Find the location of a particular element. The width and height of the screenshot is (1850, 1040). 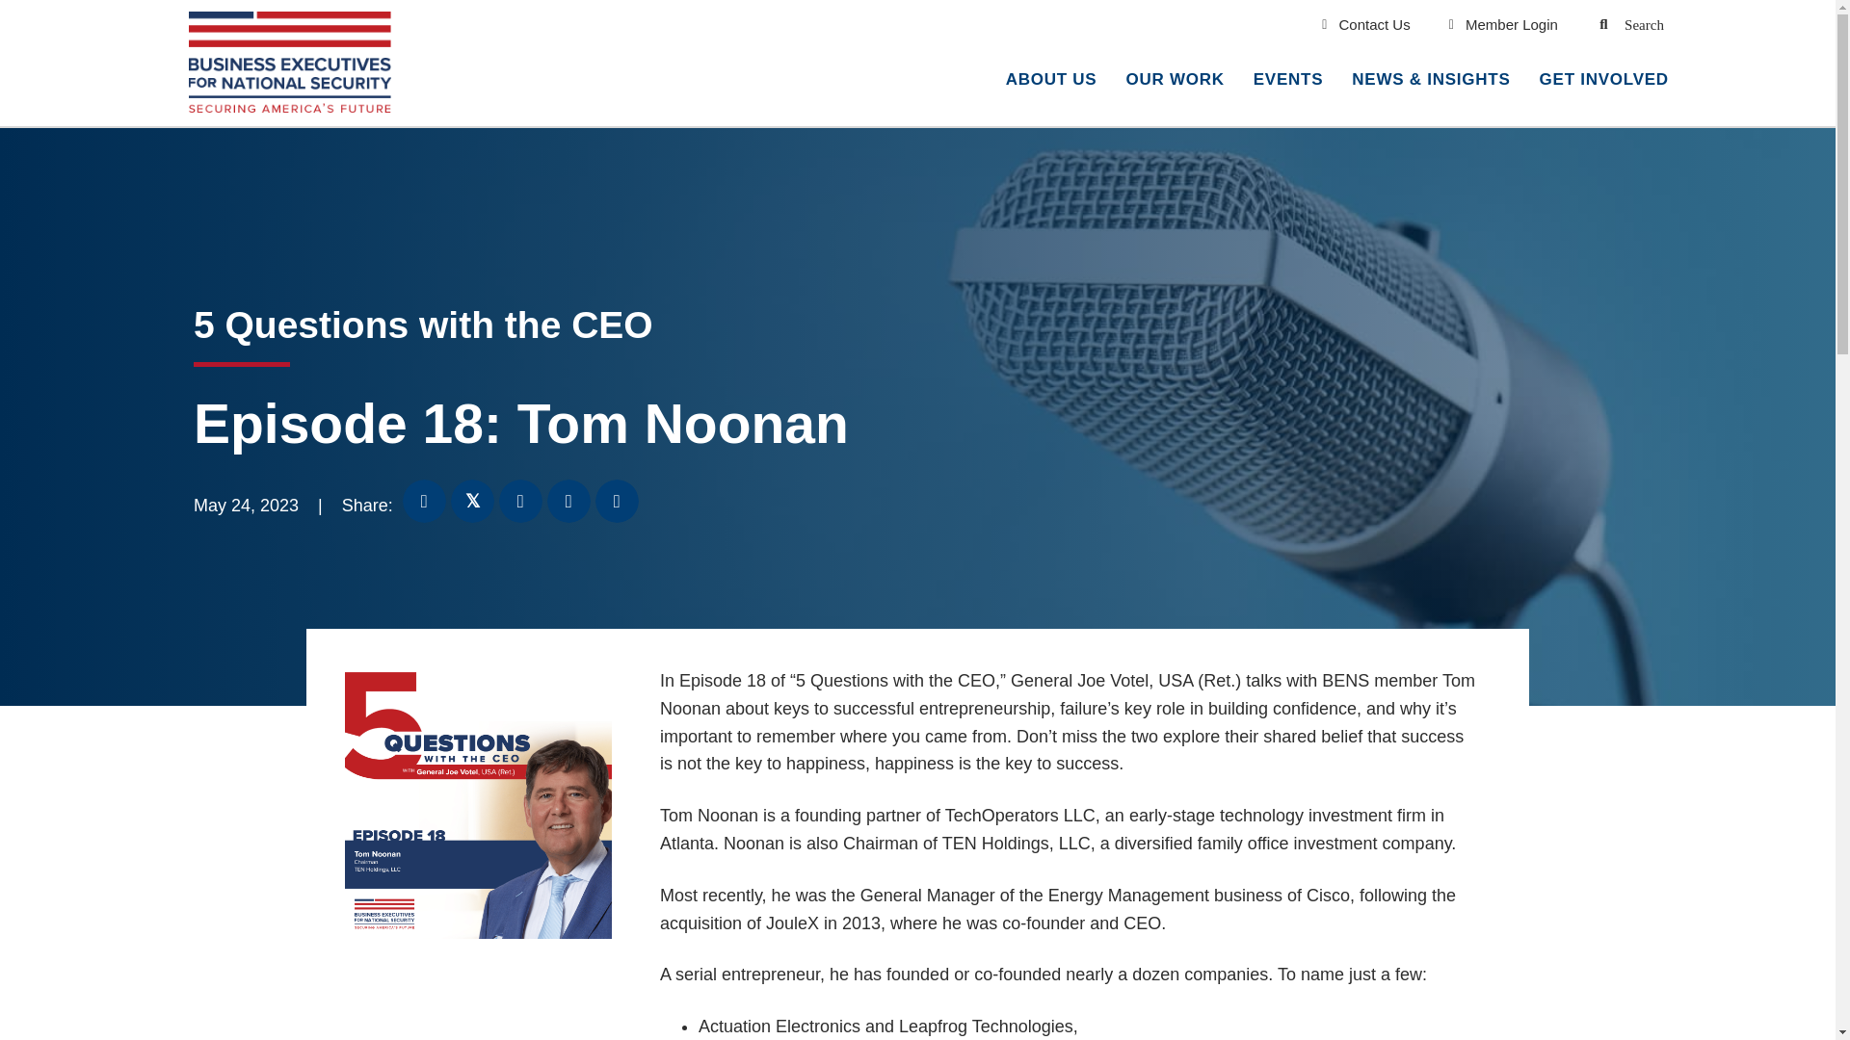

Contact Us is located at coordinates (1366, 24).